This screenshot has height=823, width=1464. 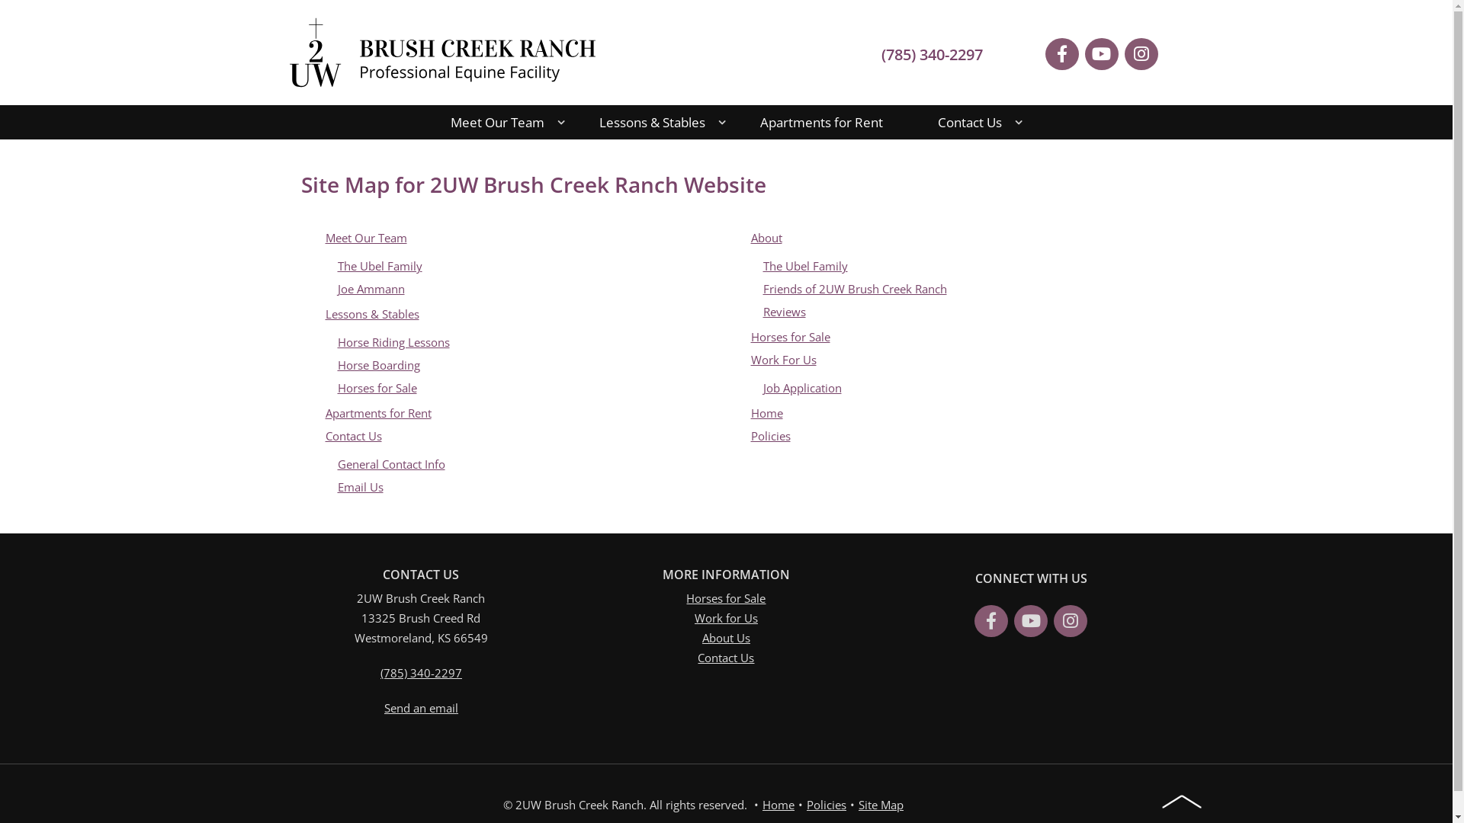 What do you see at coordinates (779, 805) in the screenshot?
I see `Home` at bounding box center [779, 805].